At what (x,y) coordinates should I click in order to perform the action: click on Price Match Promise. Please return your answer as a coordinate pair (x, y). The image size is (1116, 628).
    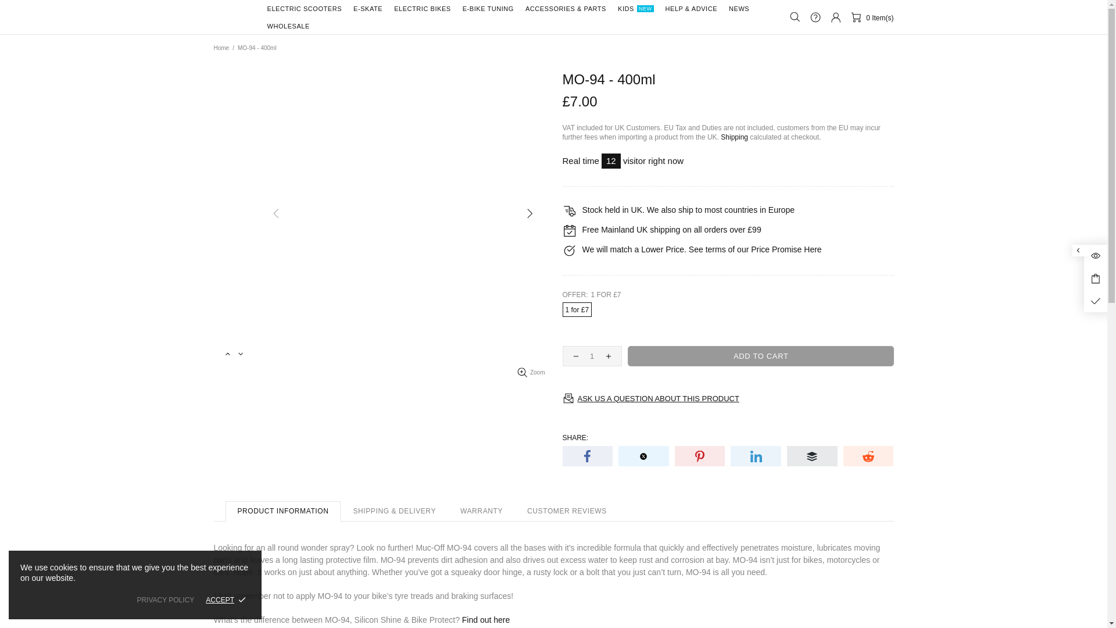
    Looking at the image, I should click on (813, 249).